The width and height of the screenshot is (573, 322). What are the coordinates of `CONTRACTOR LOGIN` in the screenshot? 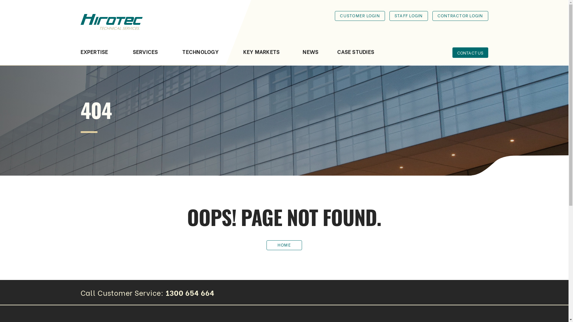 It's located at (460, 16).